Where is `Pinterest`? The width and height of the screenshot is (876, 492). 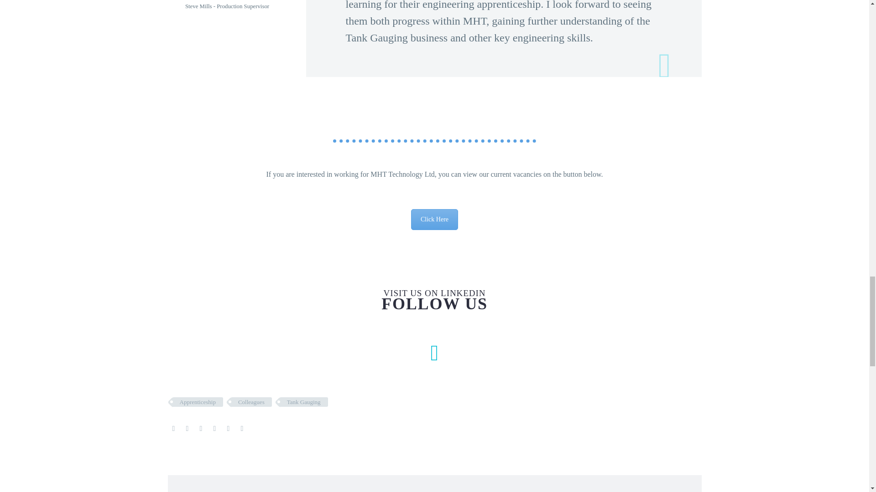
Pinterest is located at coordinates (201, 429).